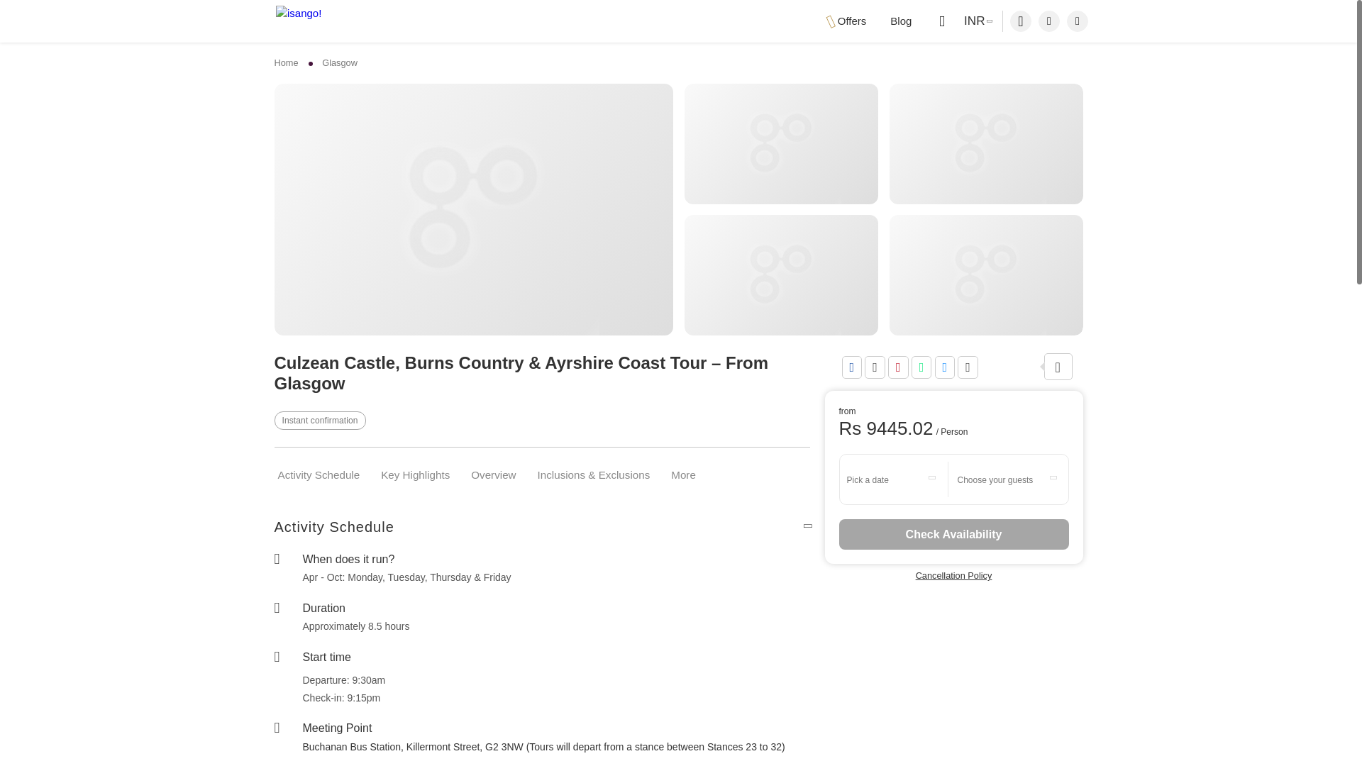 The width and height of the screenshot is (1362, 766). I want to click on Glasgow, so click(339, 62).